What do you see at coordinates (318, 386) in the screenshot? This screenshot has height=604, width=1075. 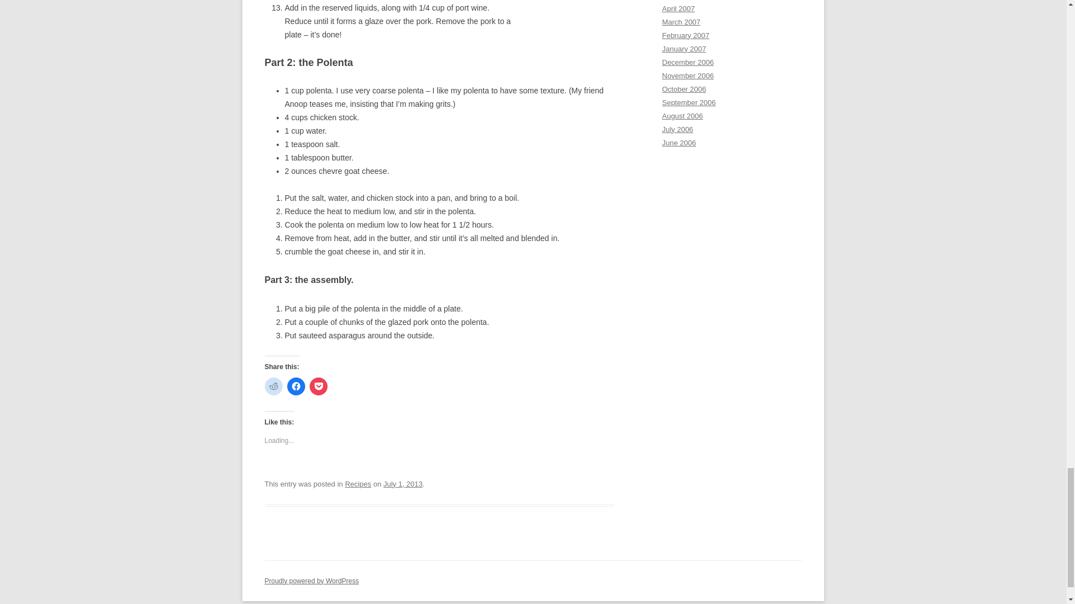 I see `Click to share on Pocket` at bounding box center [318, 386].